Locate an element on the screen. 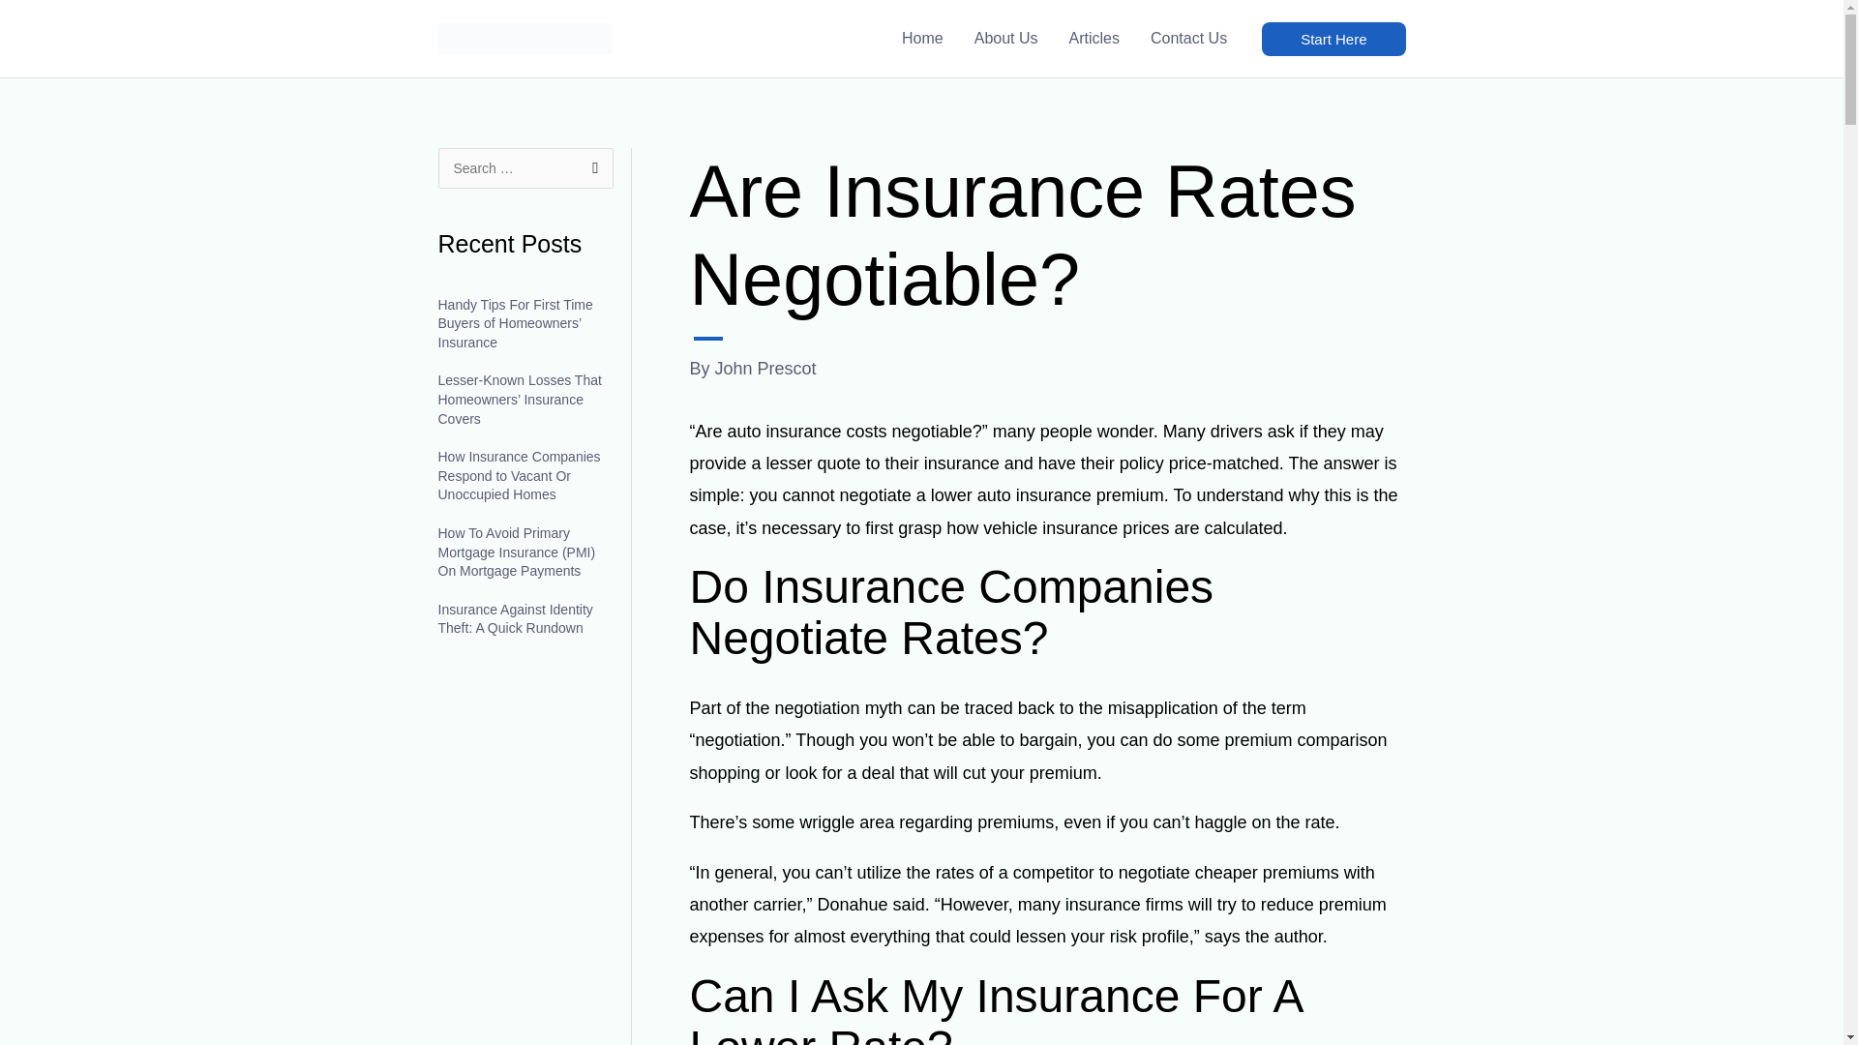 This screenshot has width=1858, height=1045. John Prescot is located at coordinates (766, 368).